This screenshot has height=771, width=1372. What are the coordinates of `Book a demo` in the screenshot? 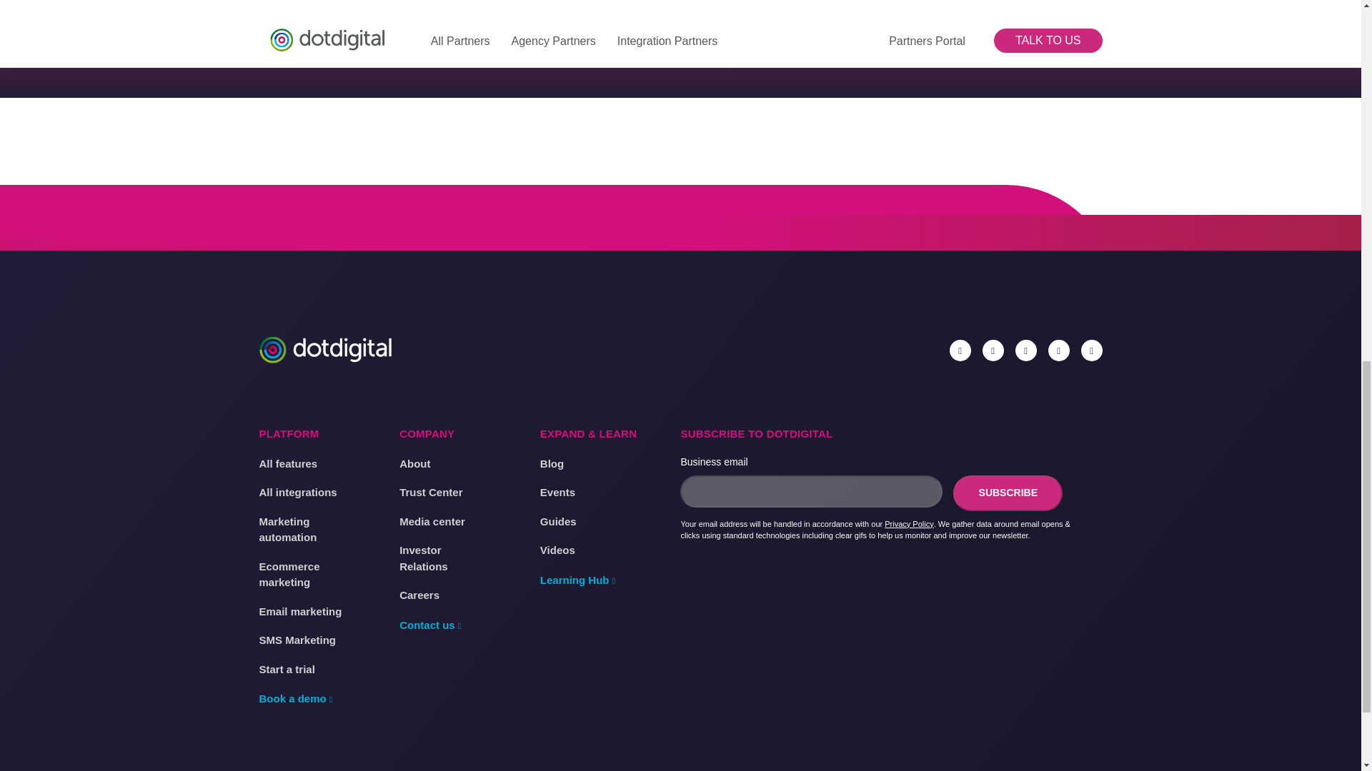 It's located at (297, 699).